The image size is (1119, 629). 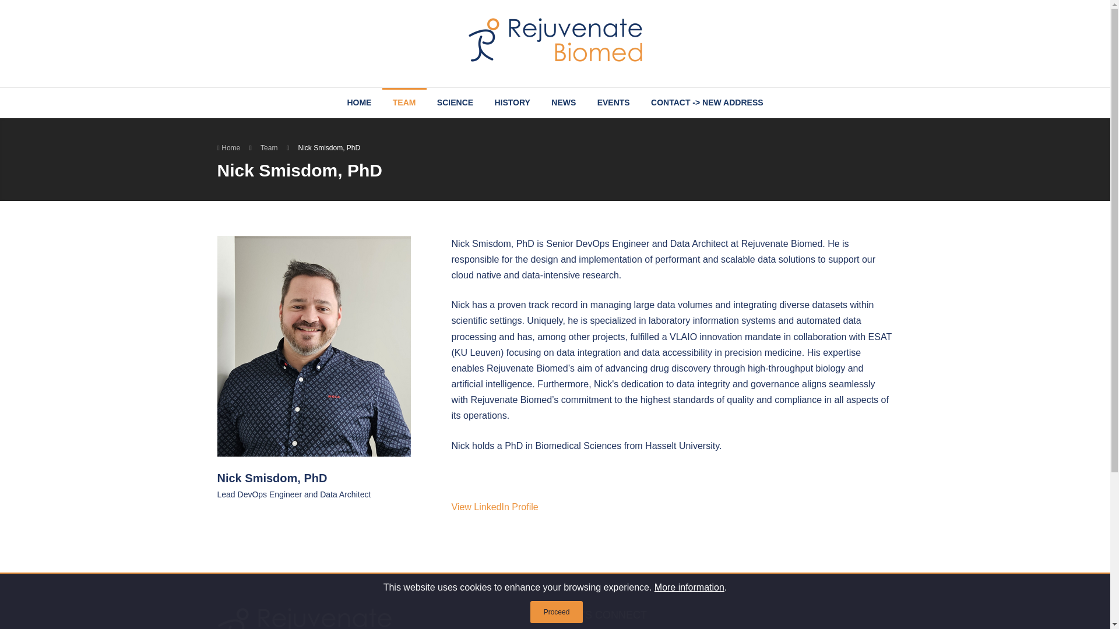 I want to click on More information, so click(x=689, y=587).